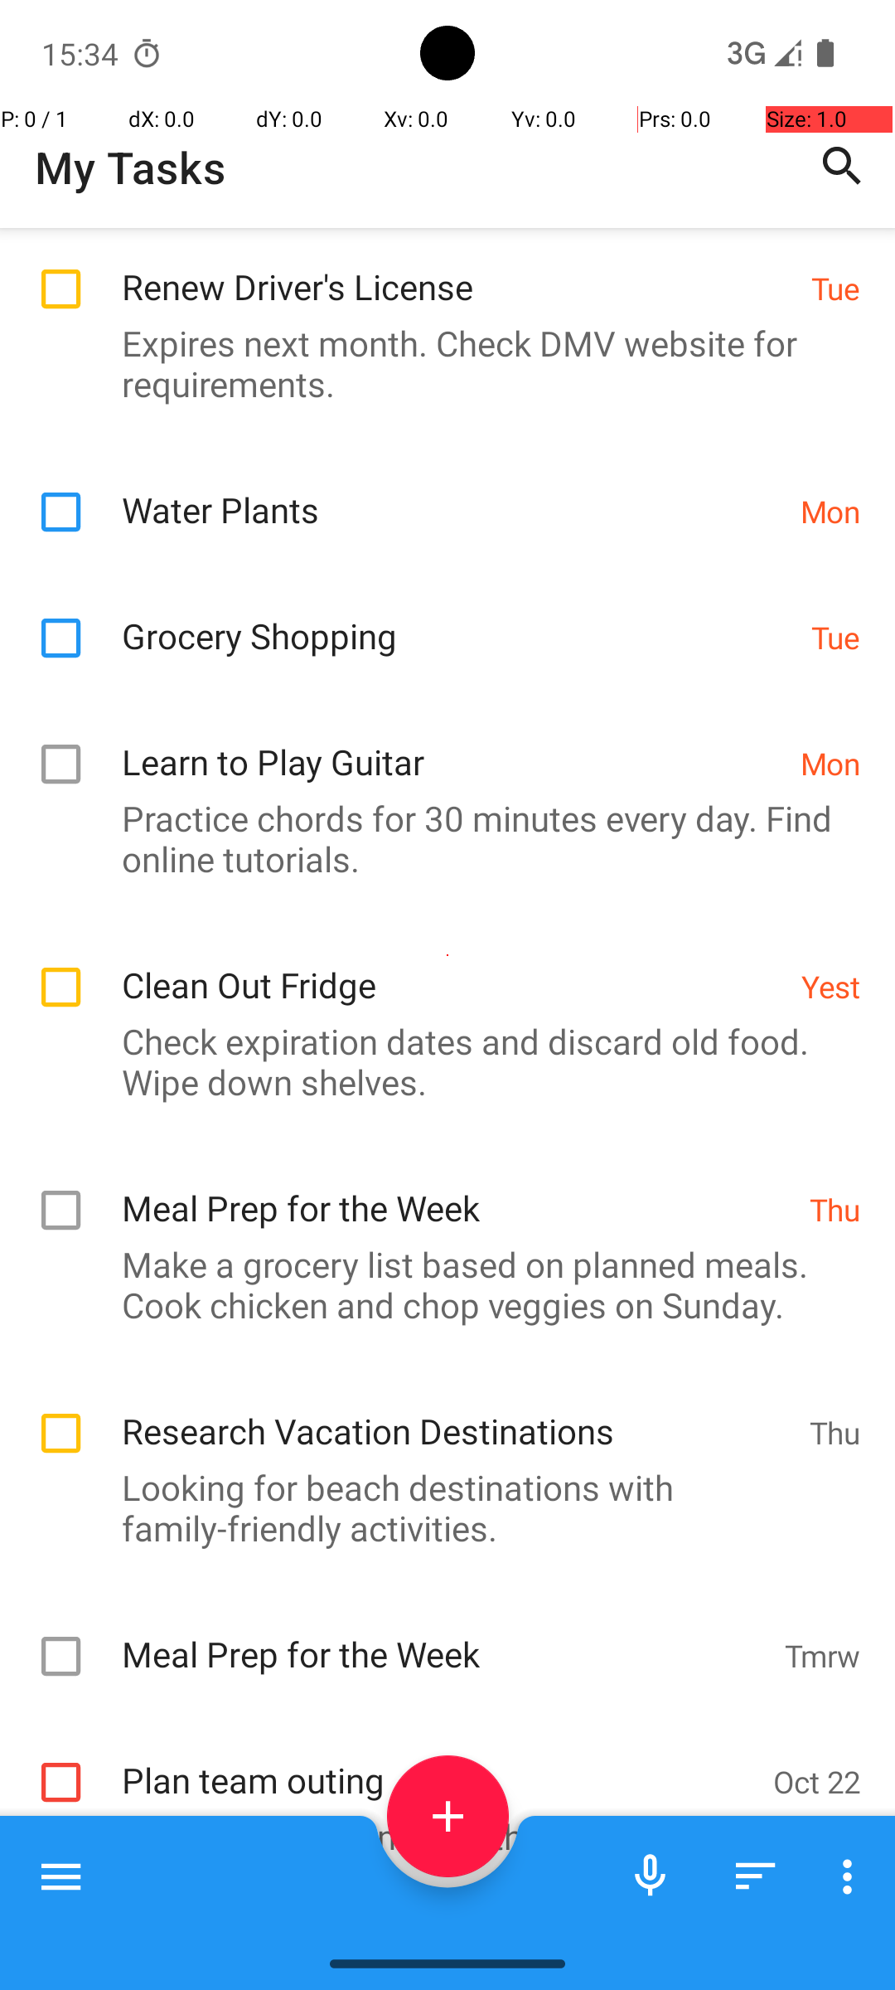  What do you see at coordinates (439, 1763) in the screenshot?
I see `Plan team outing` at bounding box center [439, 1763].